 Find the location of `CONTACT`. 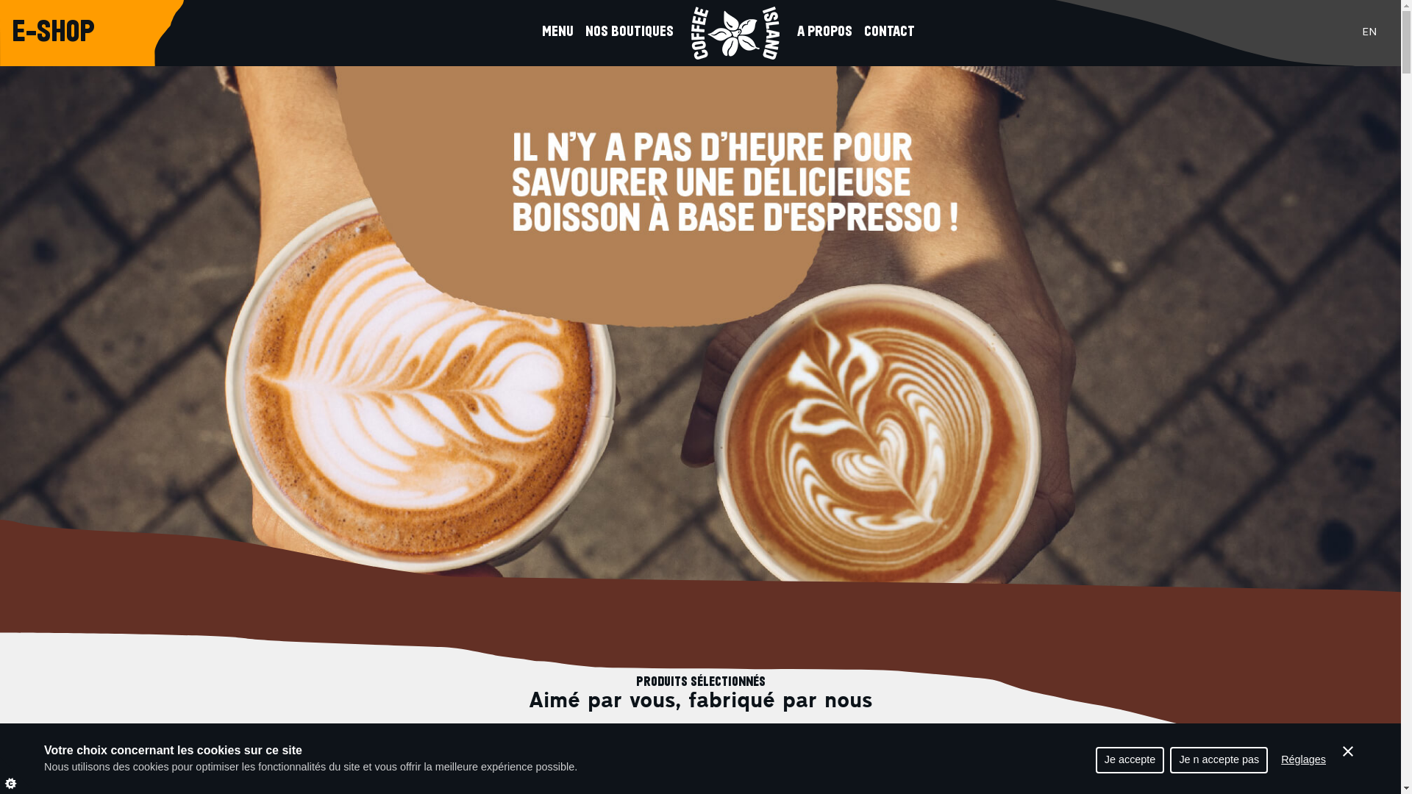

CONTACT is located at coordinates (890, 33).